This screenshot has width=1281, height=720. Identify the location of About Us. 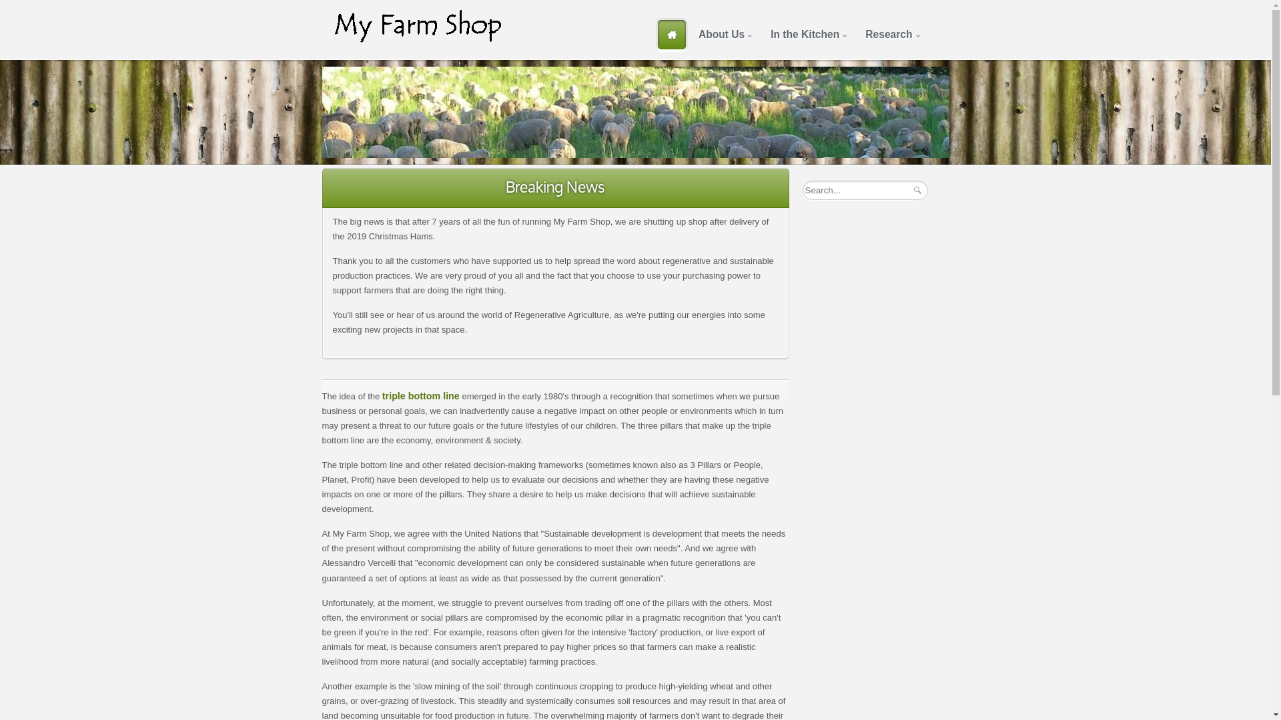
(723, 35).